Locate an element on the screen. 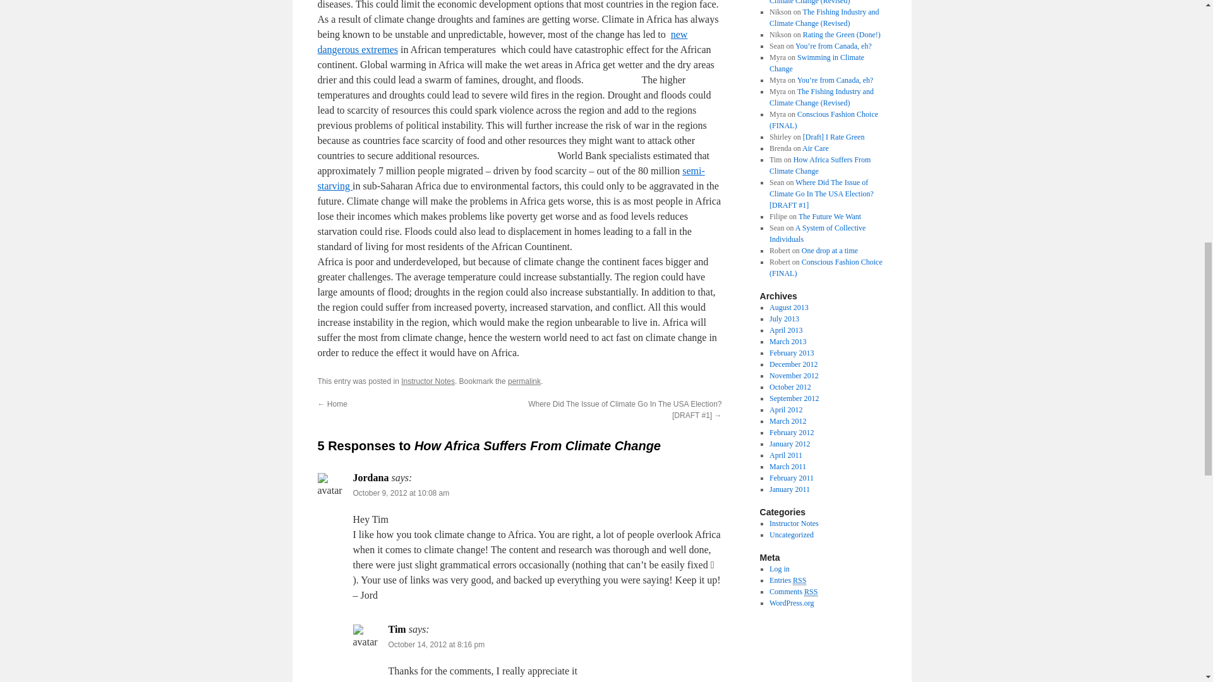 This screenshot has width=1213, height=682. new dangerous extremes is located at coordinates (502, 42).